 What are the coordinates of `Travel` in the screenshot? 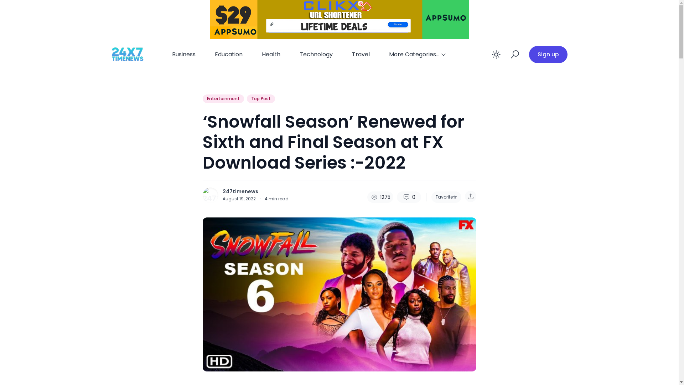 It's located at (361, 55).